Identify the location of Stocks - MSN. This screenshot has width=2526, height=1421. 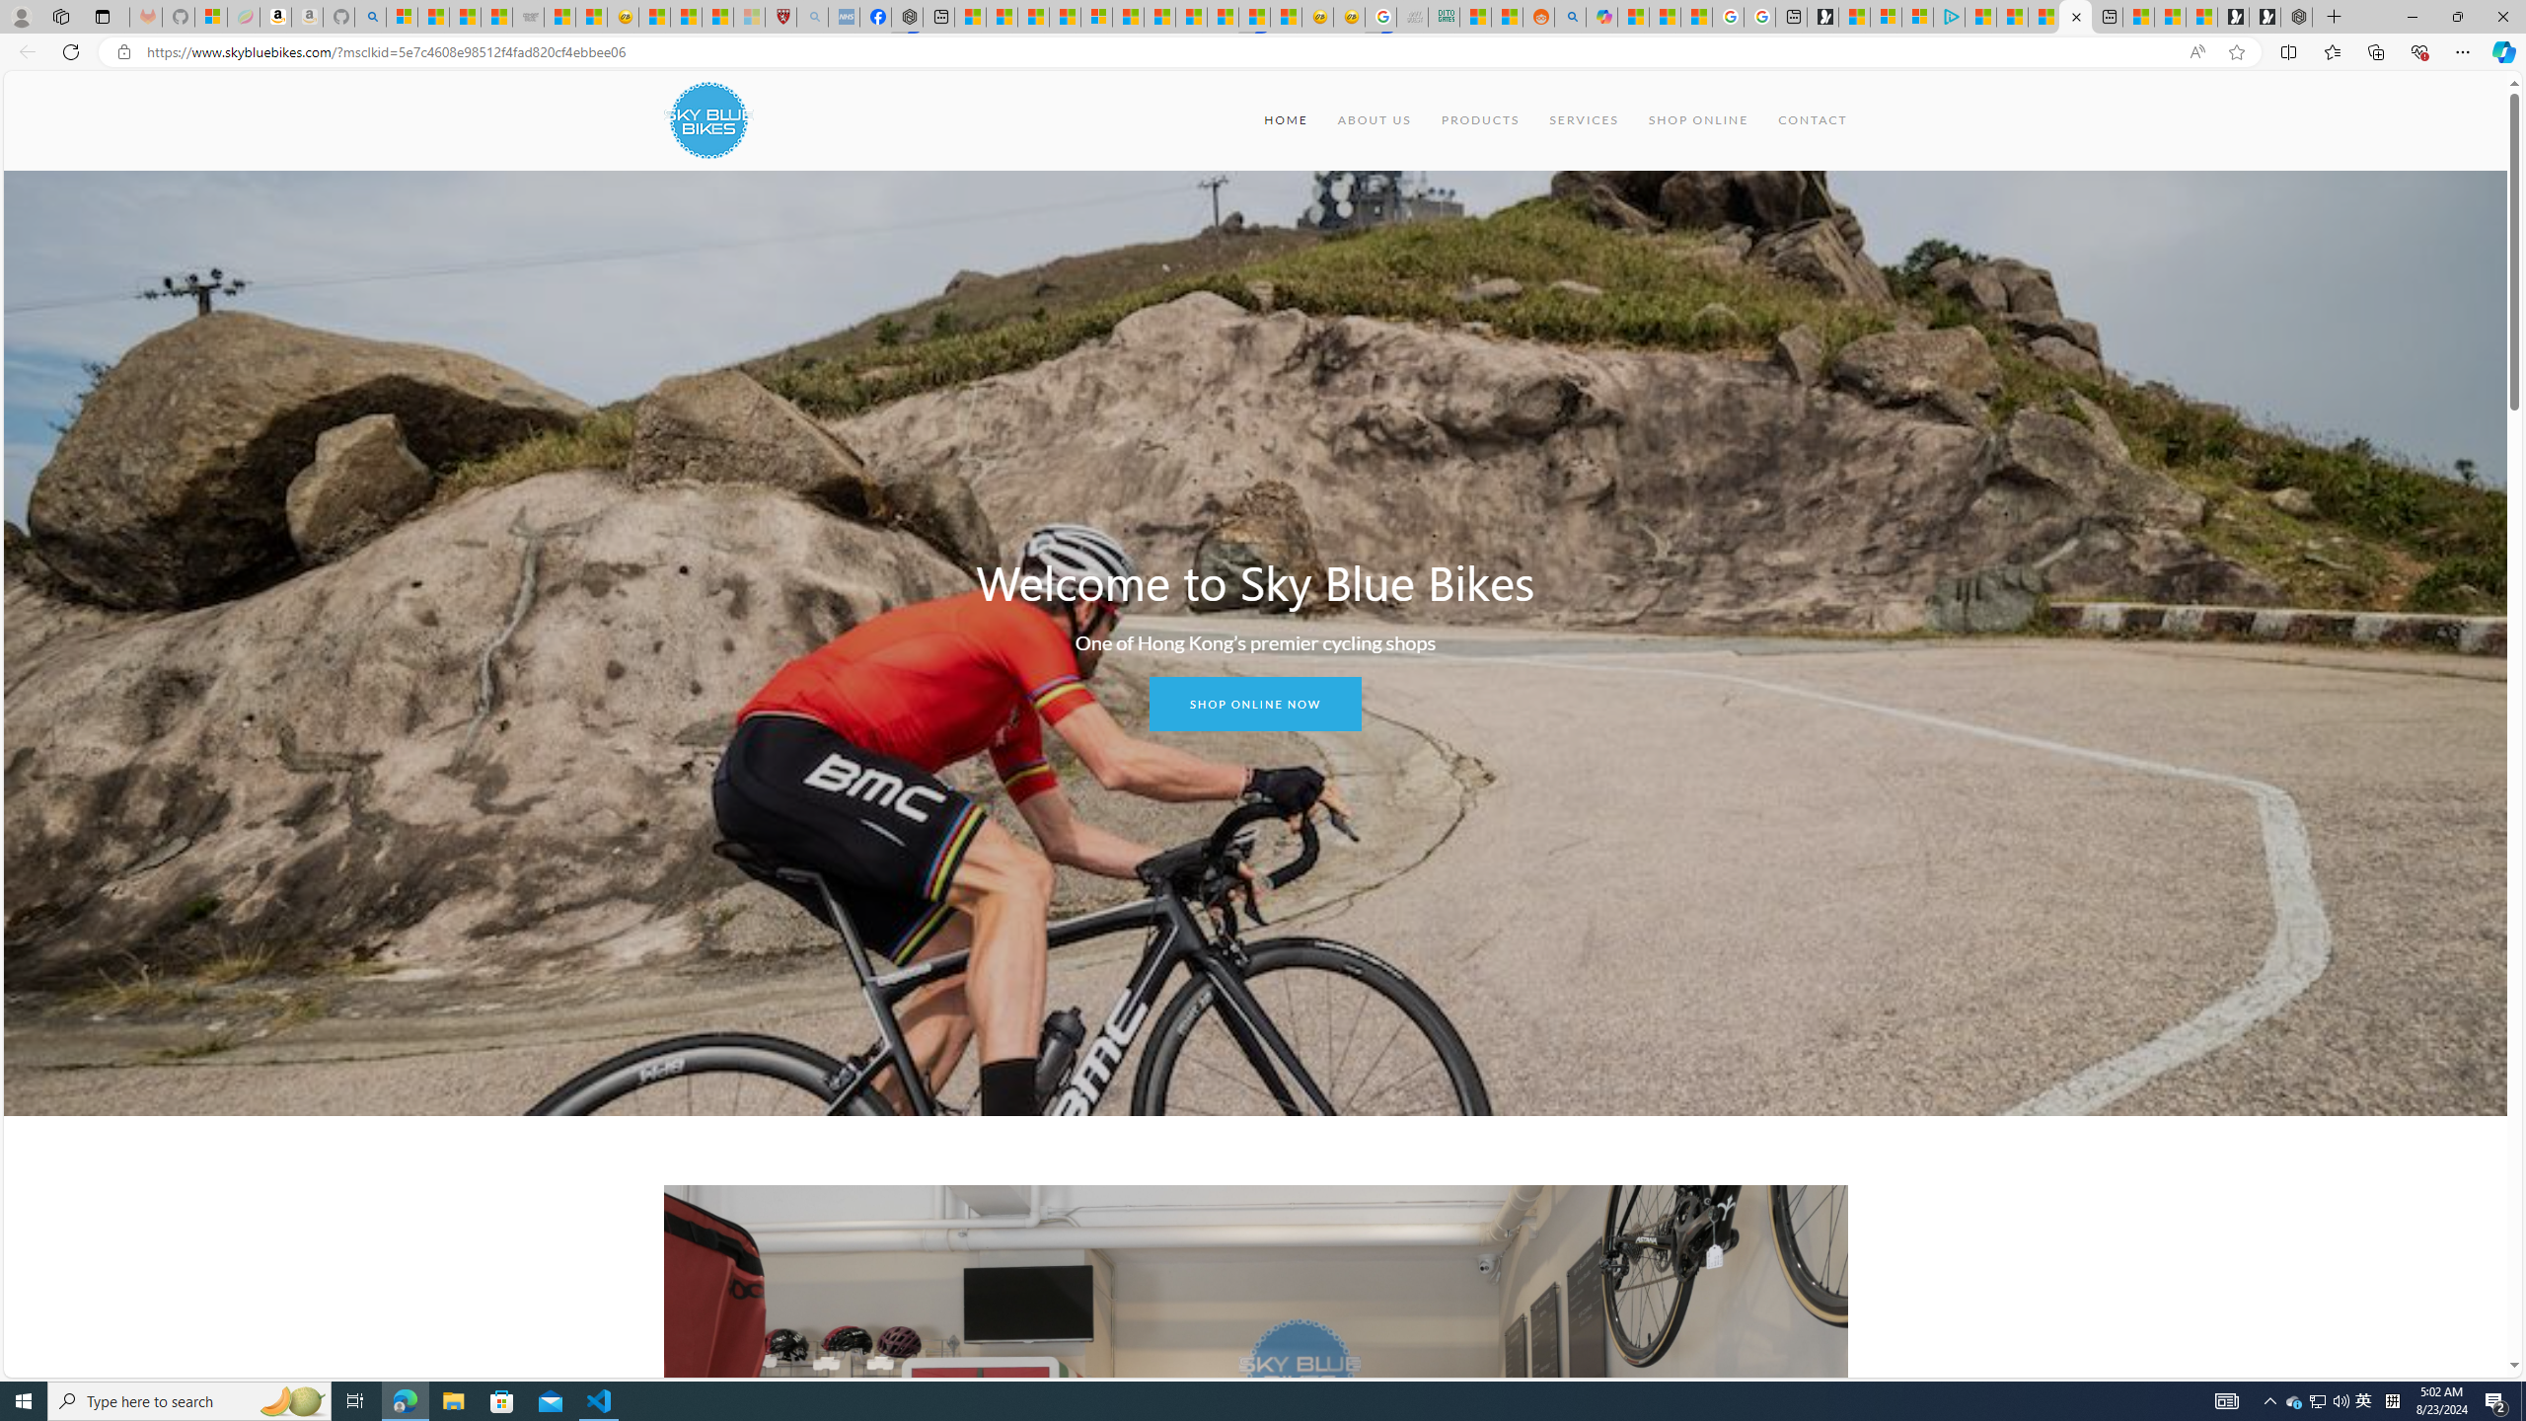
(495, 17).